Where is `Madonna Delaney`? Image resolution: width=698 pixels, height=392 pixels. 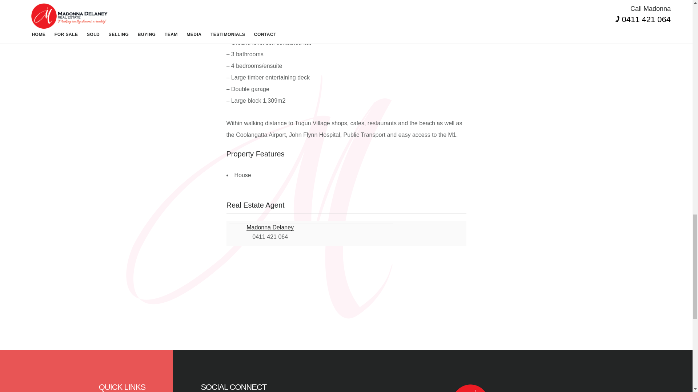
Madonna Delaney is located at coordinates (270, 227).